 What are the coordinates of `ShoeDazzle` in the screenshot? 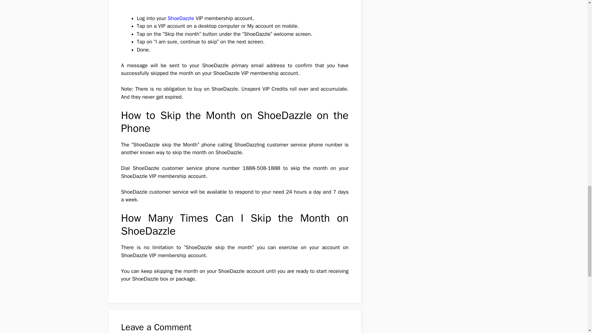 It's located at (181, 18).